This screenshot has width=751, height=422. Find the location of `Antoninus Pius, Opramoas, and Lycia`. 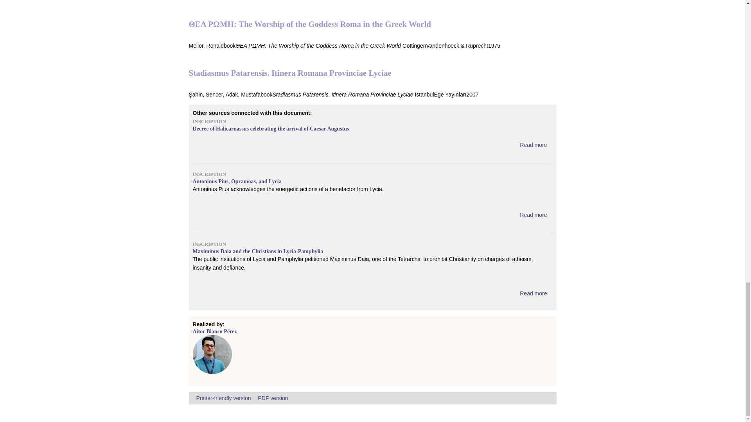

Antoninus Pius, Opramoas, and Lycia is located at coordinates (533, 215).